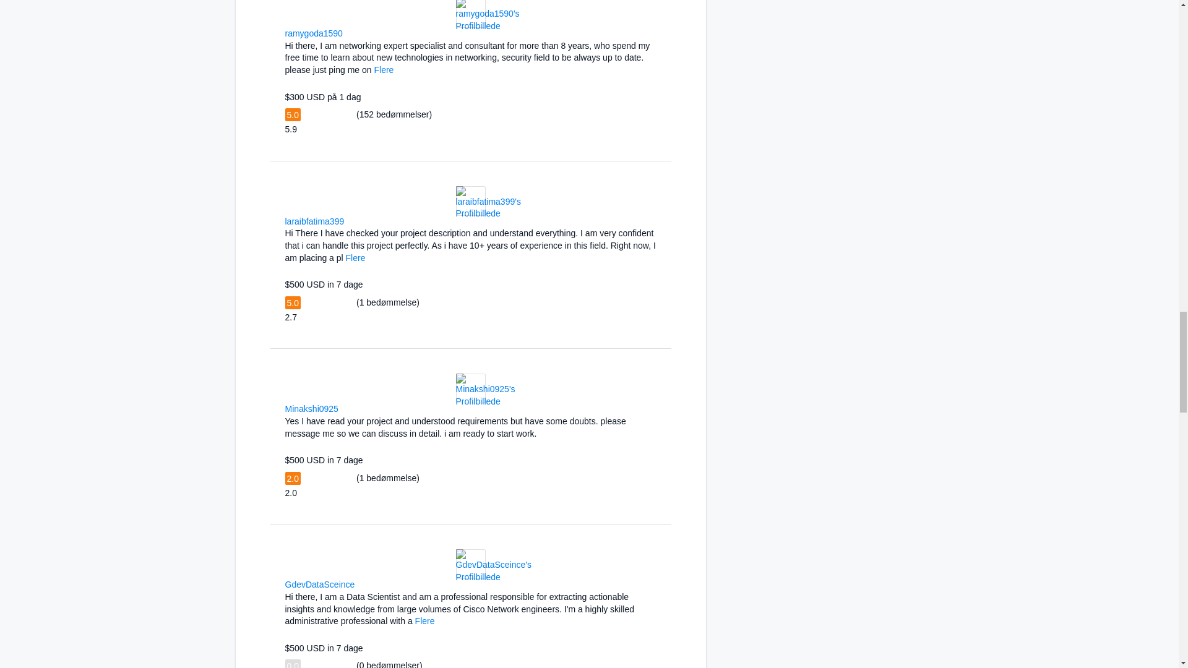 The image size is (1188, 668). I want to click on Se laraibfatima399's Profil, so click(488, 213).